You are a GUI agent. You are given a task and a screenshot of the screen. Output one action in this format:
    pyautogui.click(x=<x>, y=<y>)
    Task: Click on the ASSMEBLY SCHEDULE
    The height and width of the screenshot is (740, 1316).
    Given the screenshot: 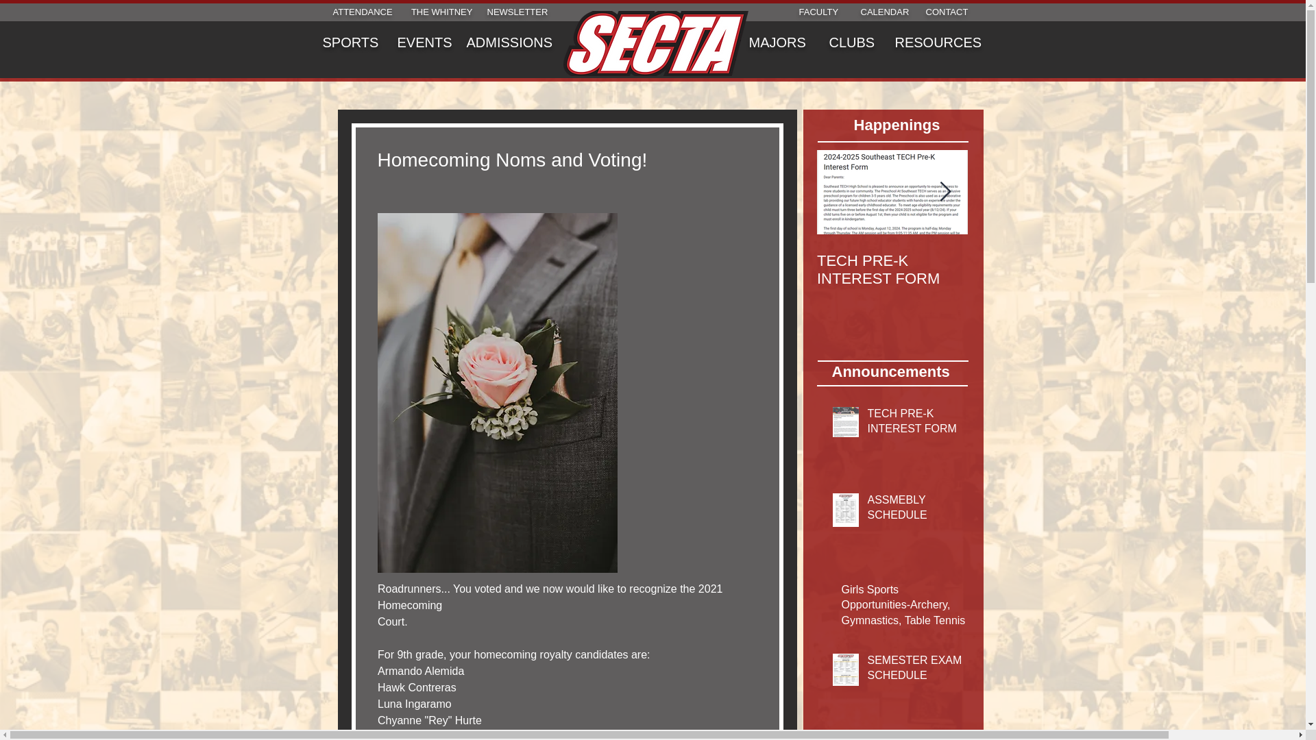 What is the action you would take?
    pyautogui.click(x=916, y=511)
    